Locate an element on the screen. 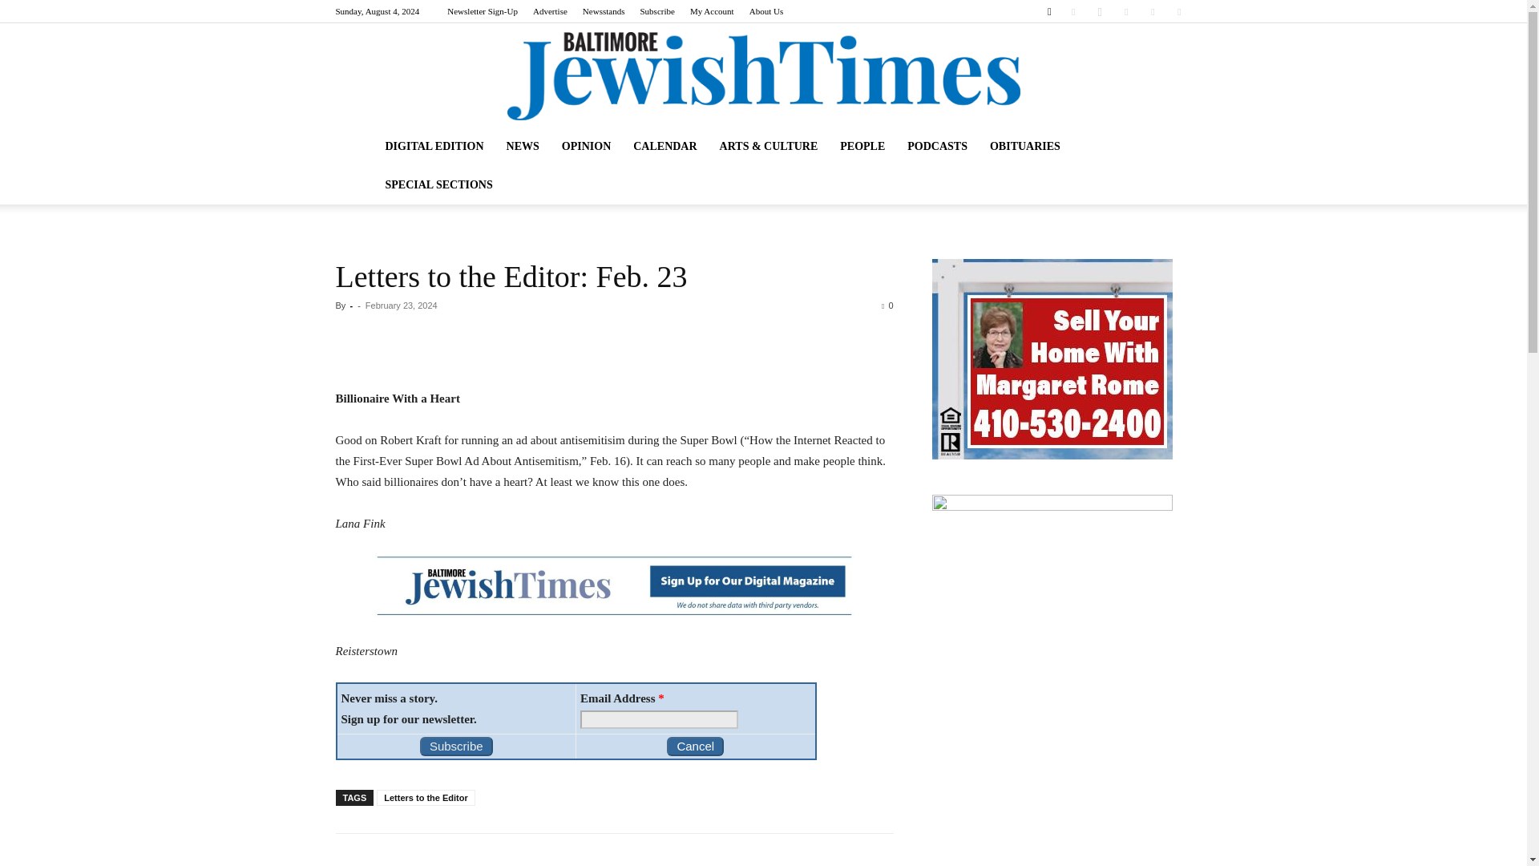 The width and height of the screenshot is (1539, 866). Facebook is located at coordinates (1072, 11).